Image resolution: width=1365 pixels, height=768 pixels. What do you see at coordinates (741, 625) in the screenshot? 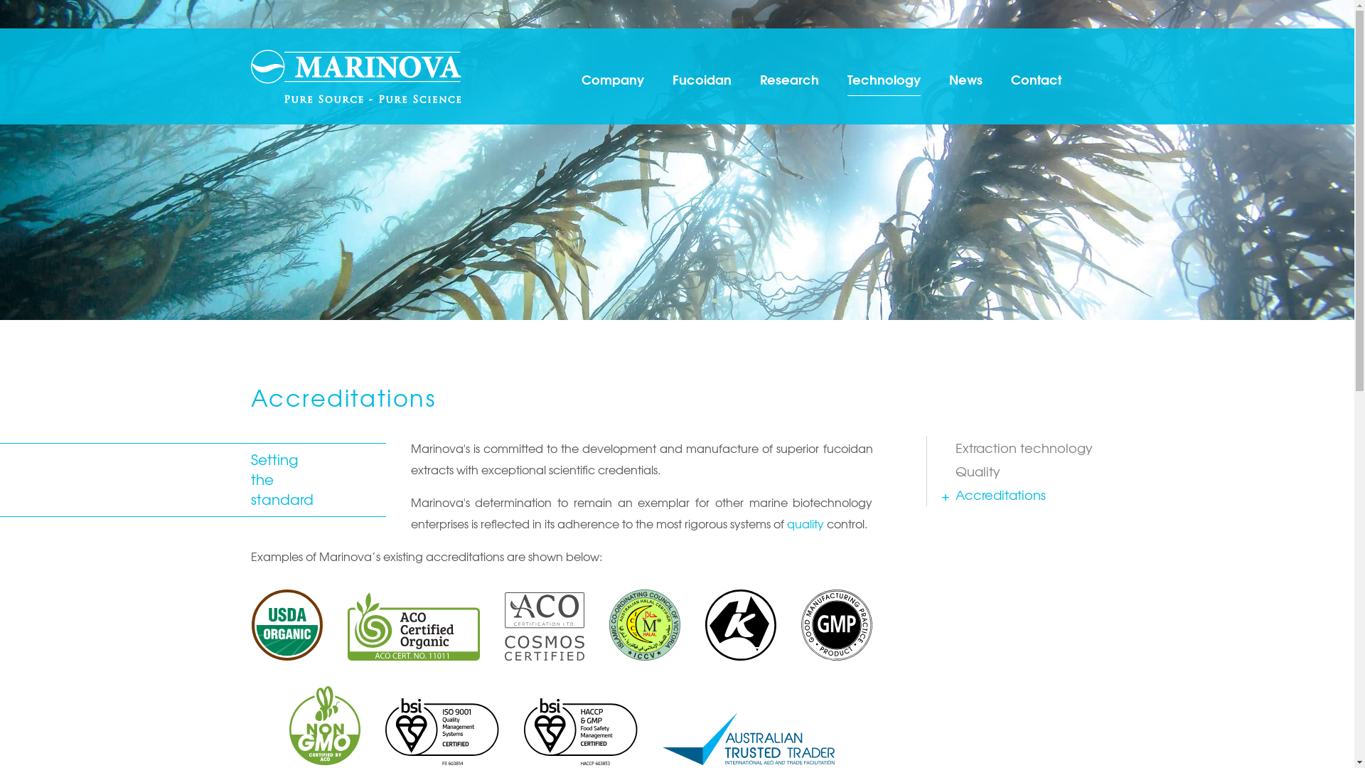
I see `Kosher Australia` at bounding box center [741, 625].